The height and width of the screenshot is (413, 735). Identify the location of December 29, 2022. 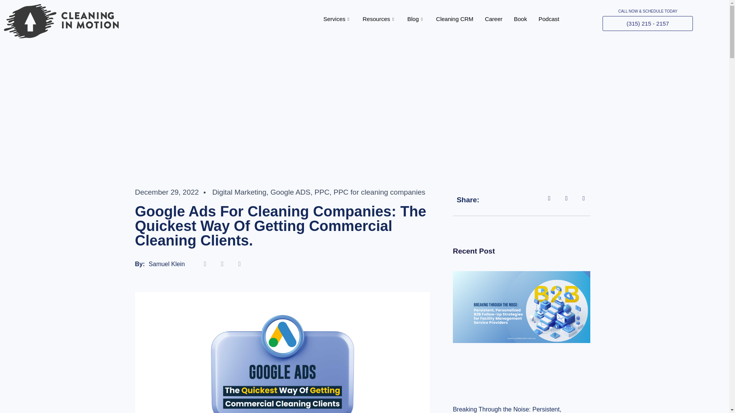
(166, 192).